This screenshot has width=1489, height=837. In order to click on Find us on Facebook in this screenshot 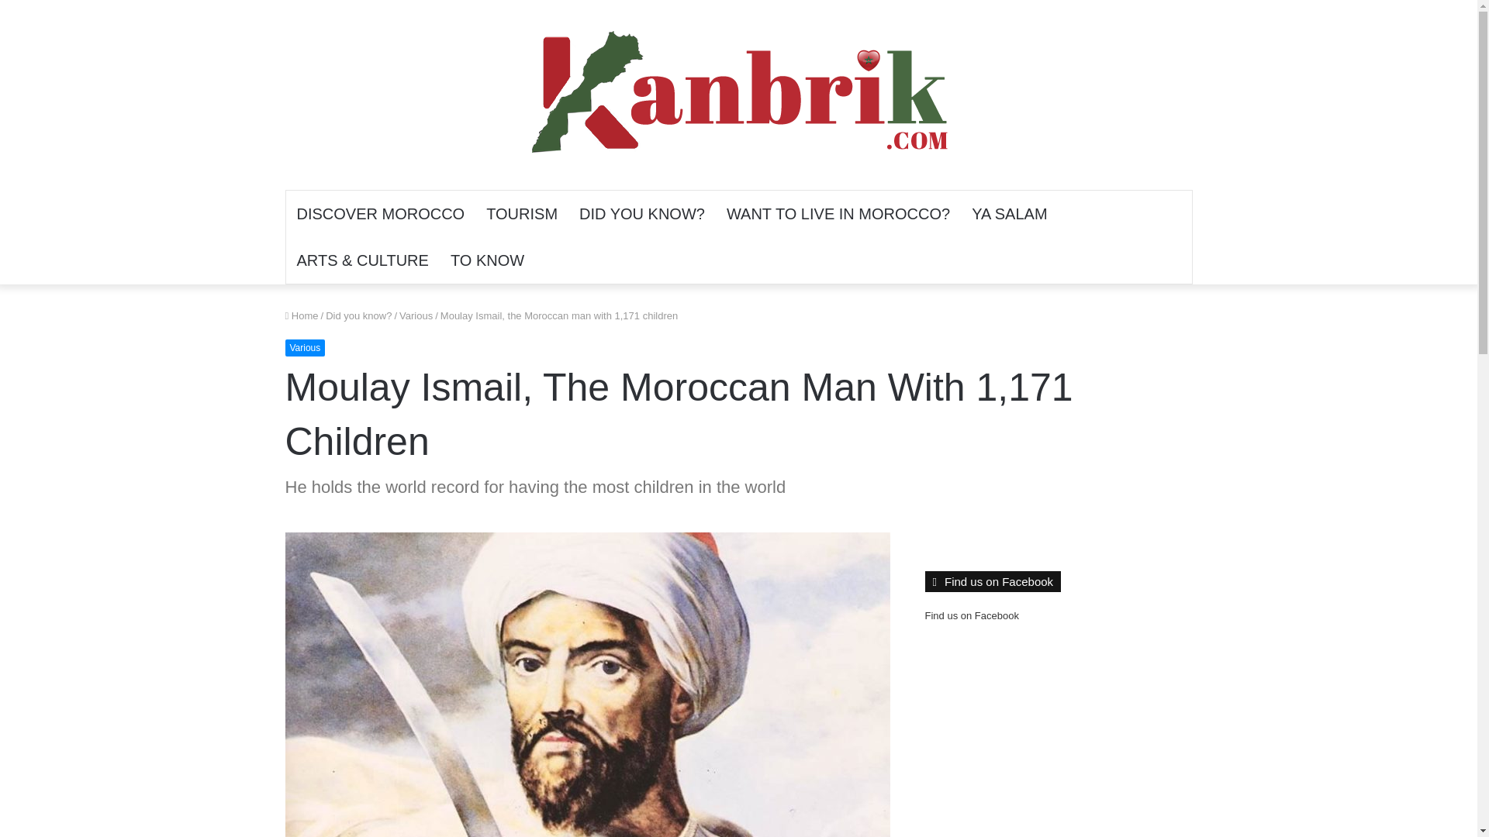, I will do `click(971, 615)`.